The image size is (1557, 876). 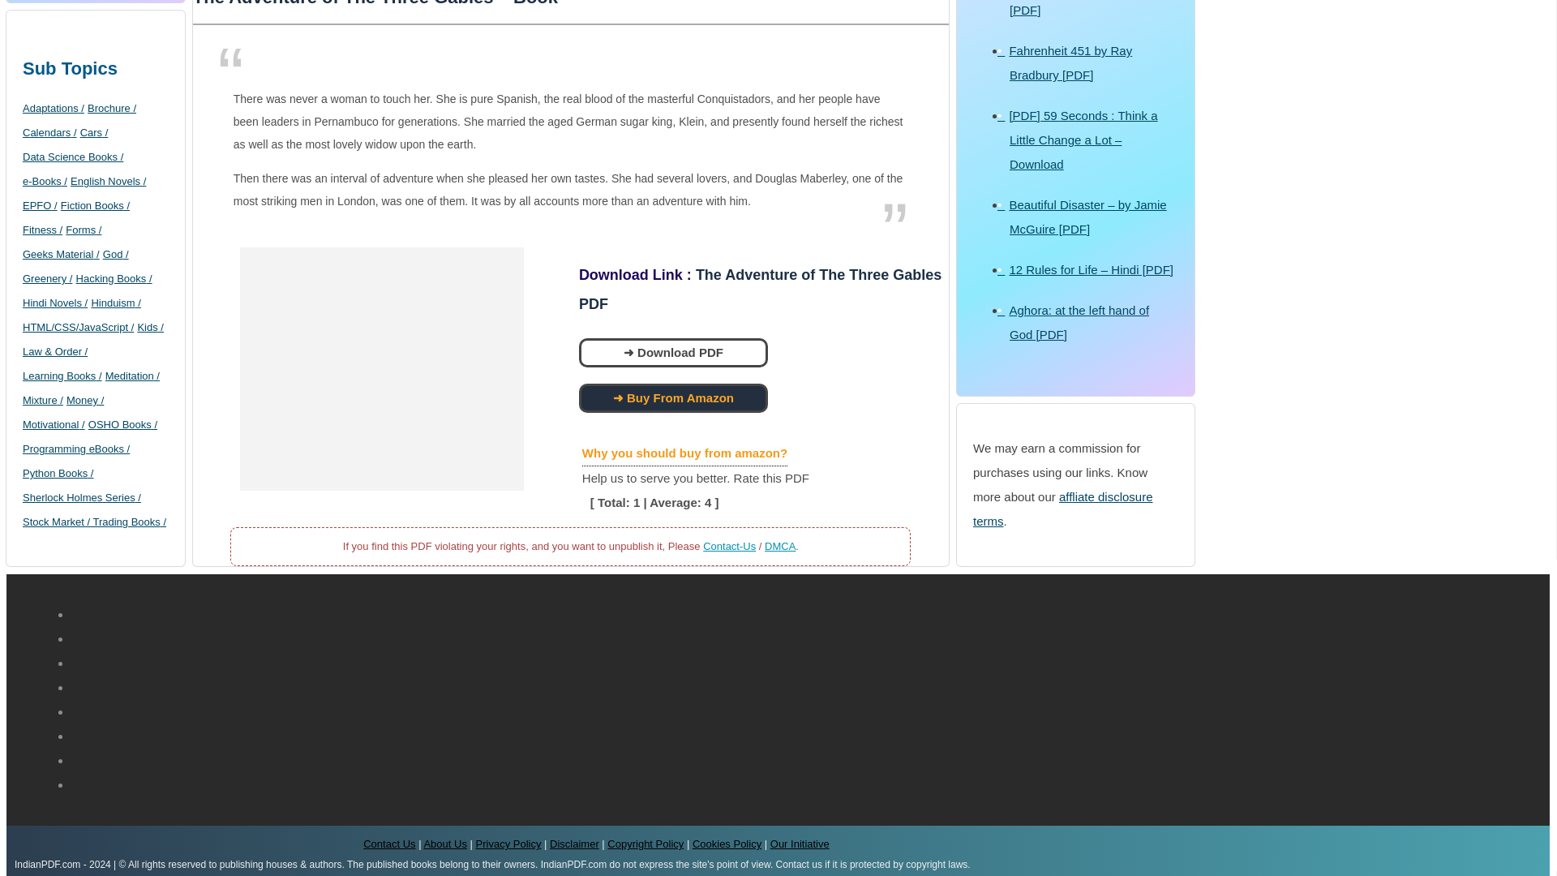 What do you see at coordinates (669, 397) in the screenshot?
I see `Buy From Amazon` at bounding box center [669, 397].